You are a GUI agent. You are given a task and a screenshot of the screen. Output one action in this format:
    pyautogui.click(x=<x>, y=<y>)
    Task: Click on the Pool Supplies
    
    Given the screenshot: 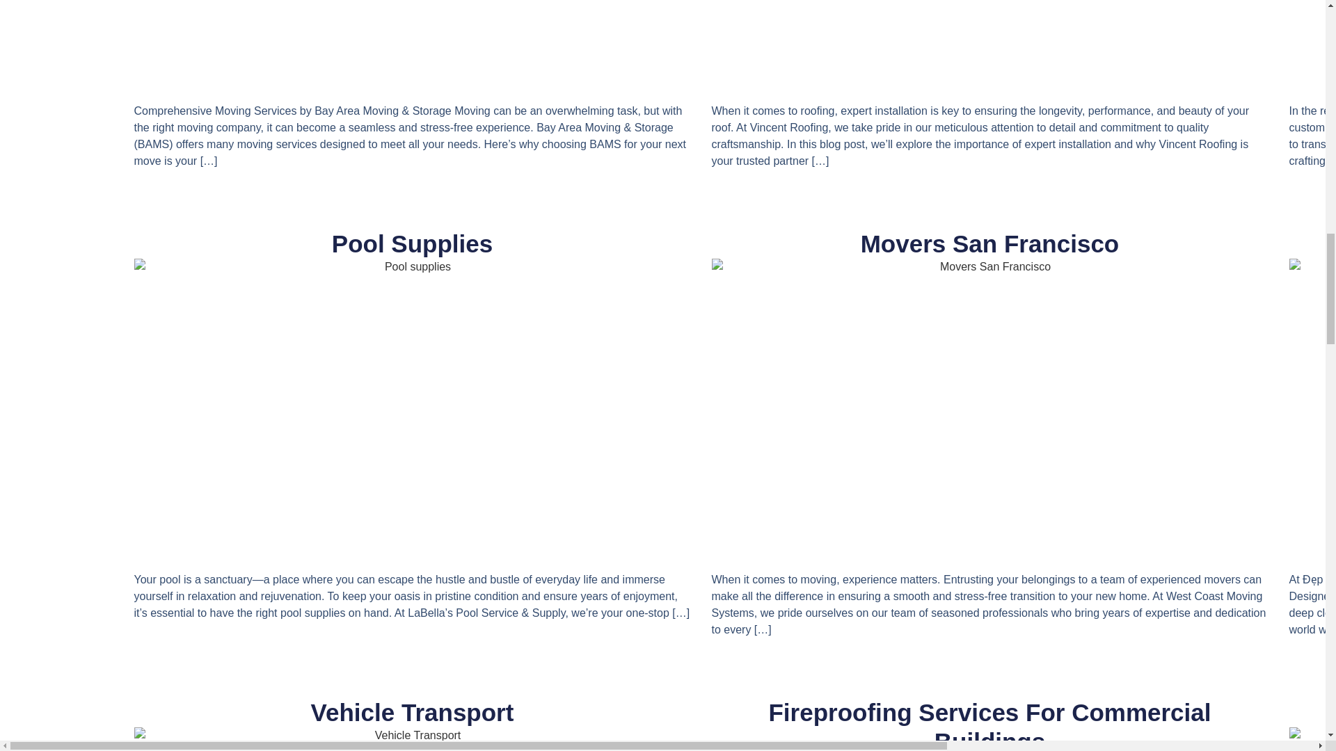 What is the action you would take?
    pyautogui.click(x=412, y=243)
    